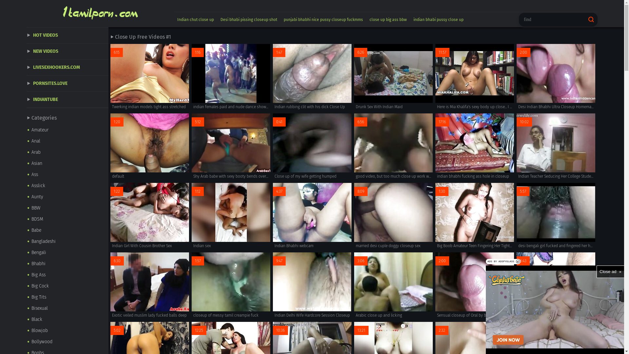 The image size is (629, 354). What do you see at coordinates (67, 264) in the screenshot?
I see `Bhabhi` at bounding box center [67, 264].